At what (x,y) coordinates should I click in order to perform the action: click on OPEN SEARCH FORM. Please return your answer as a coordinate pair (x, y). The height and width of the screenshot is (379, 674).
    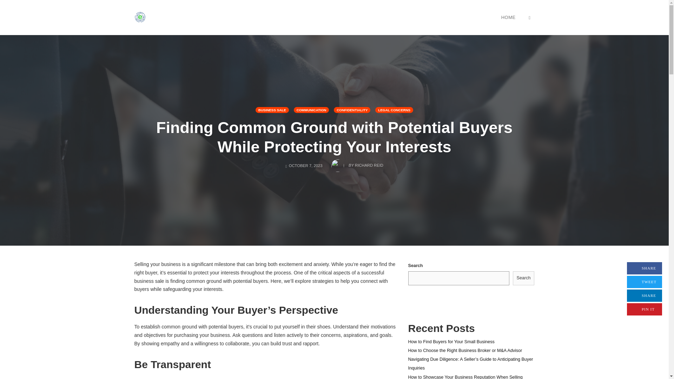
    Looking at the image, I should click on (140, 17).